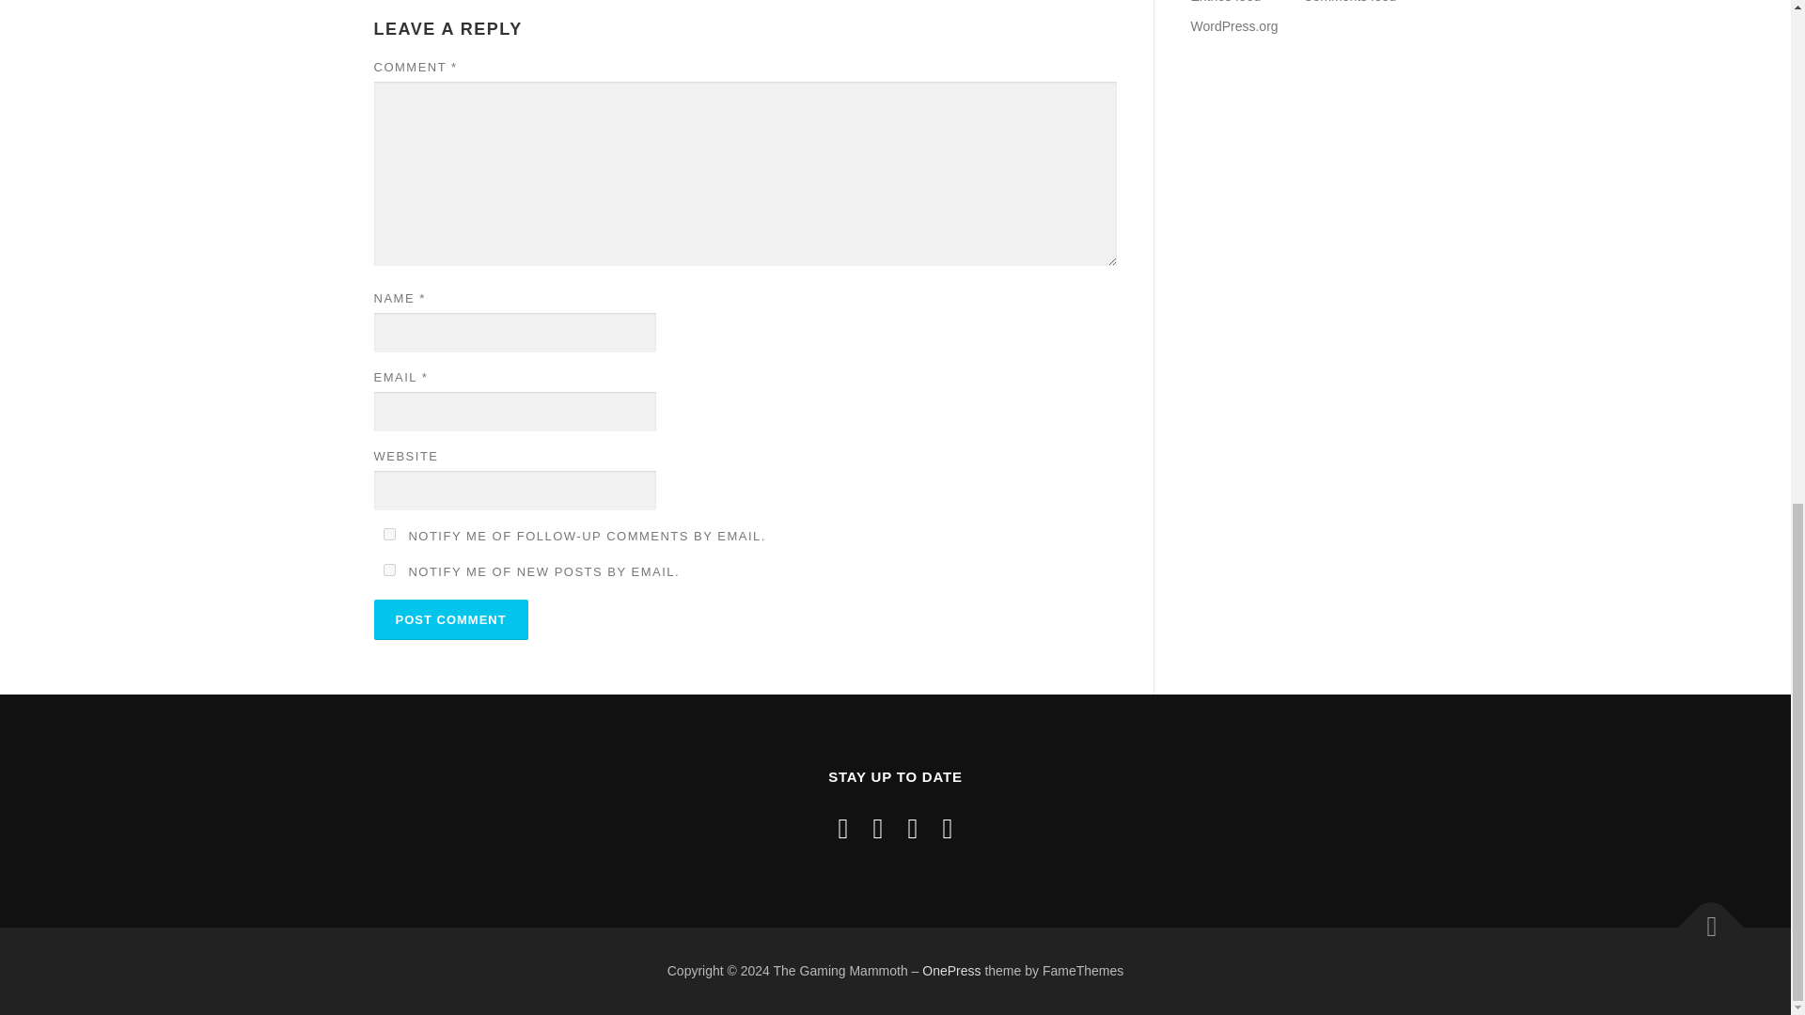 The width and height of the screenshot is (1805, 1015). I want to click on Back To Top, so click(1702, 917).